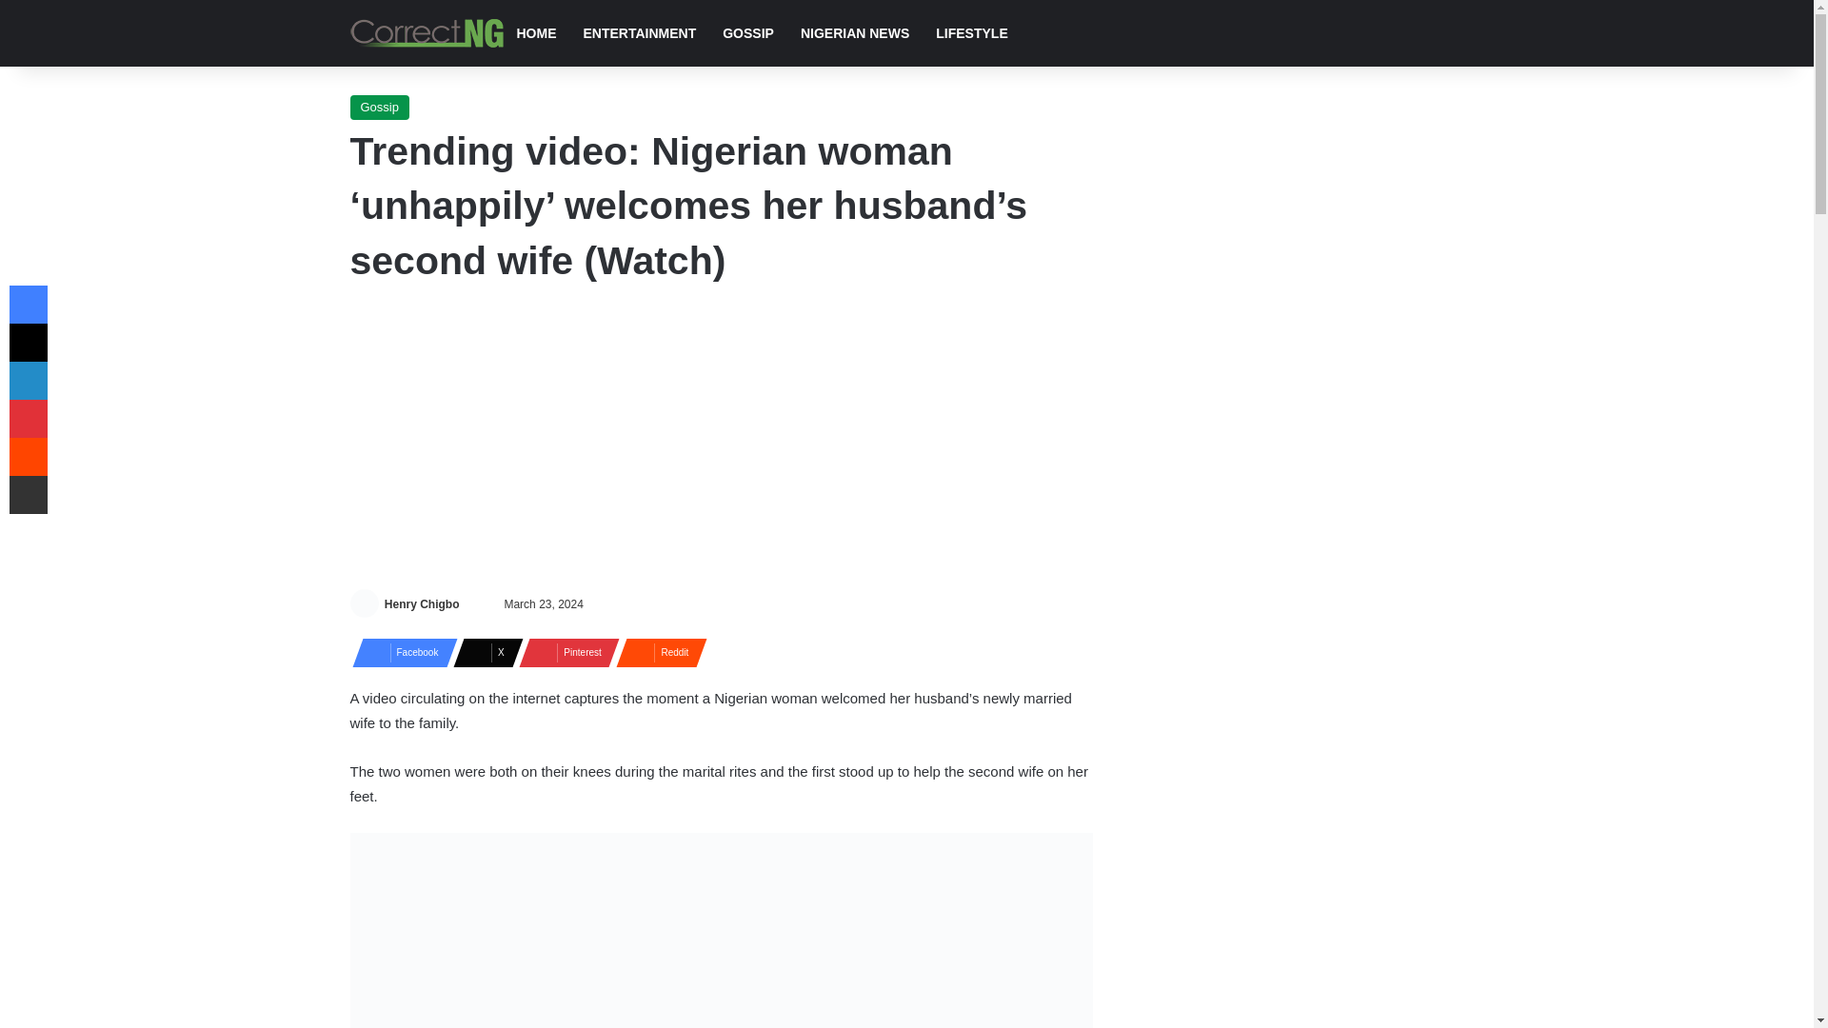  I want to click on NIGERIAN NEWS, so click(855, 33).